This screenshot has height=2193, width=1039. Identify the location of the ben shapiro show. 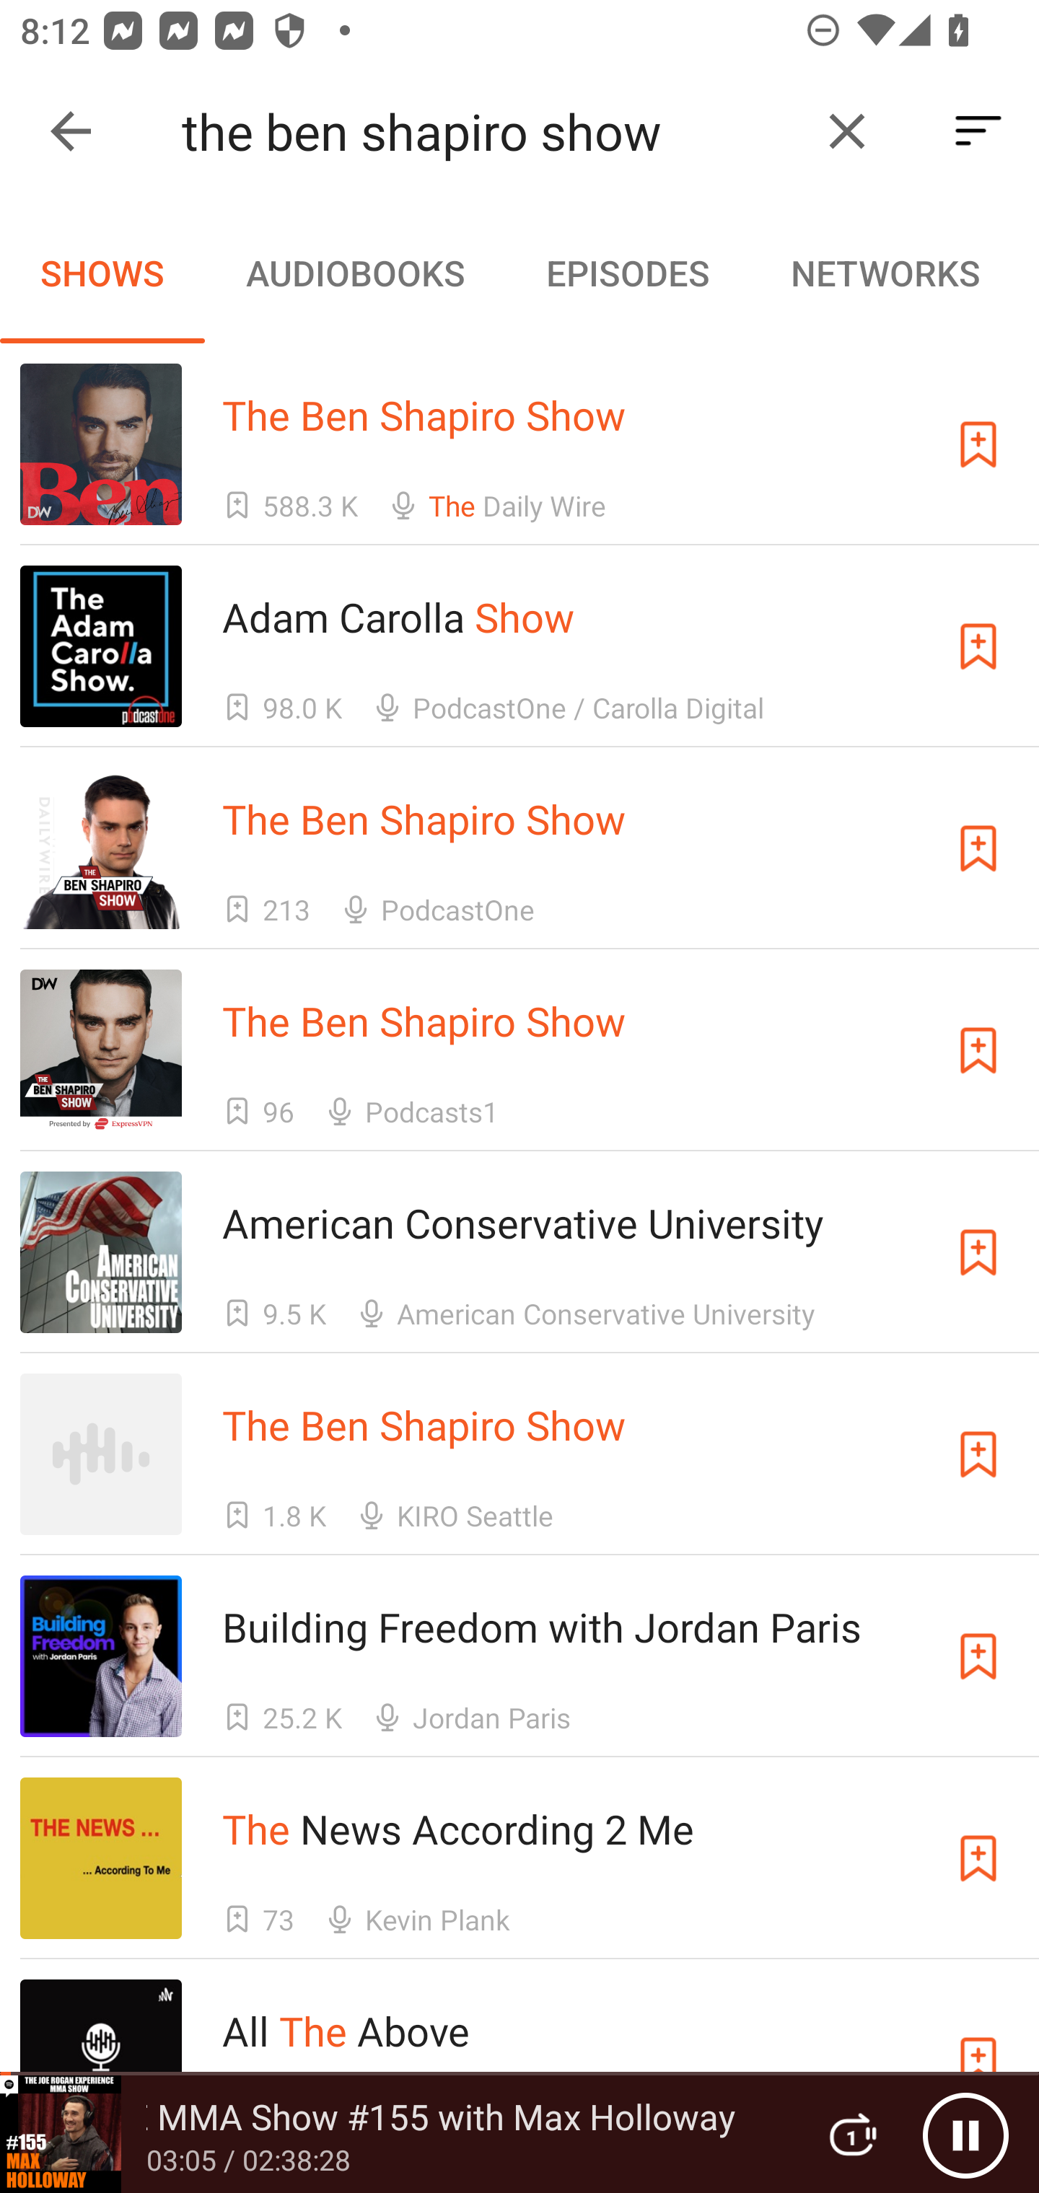
(489, 131).